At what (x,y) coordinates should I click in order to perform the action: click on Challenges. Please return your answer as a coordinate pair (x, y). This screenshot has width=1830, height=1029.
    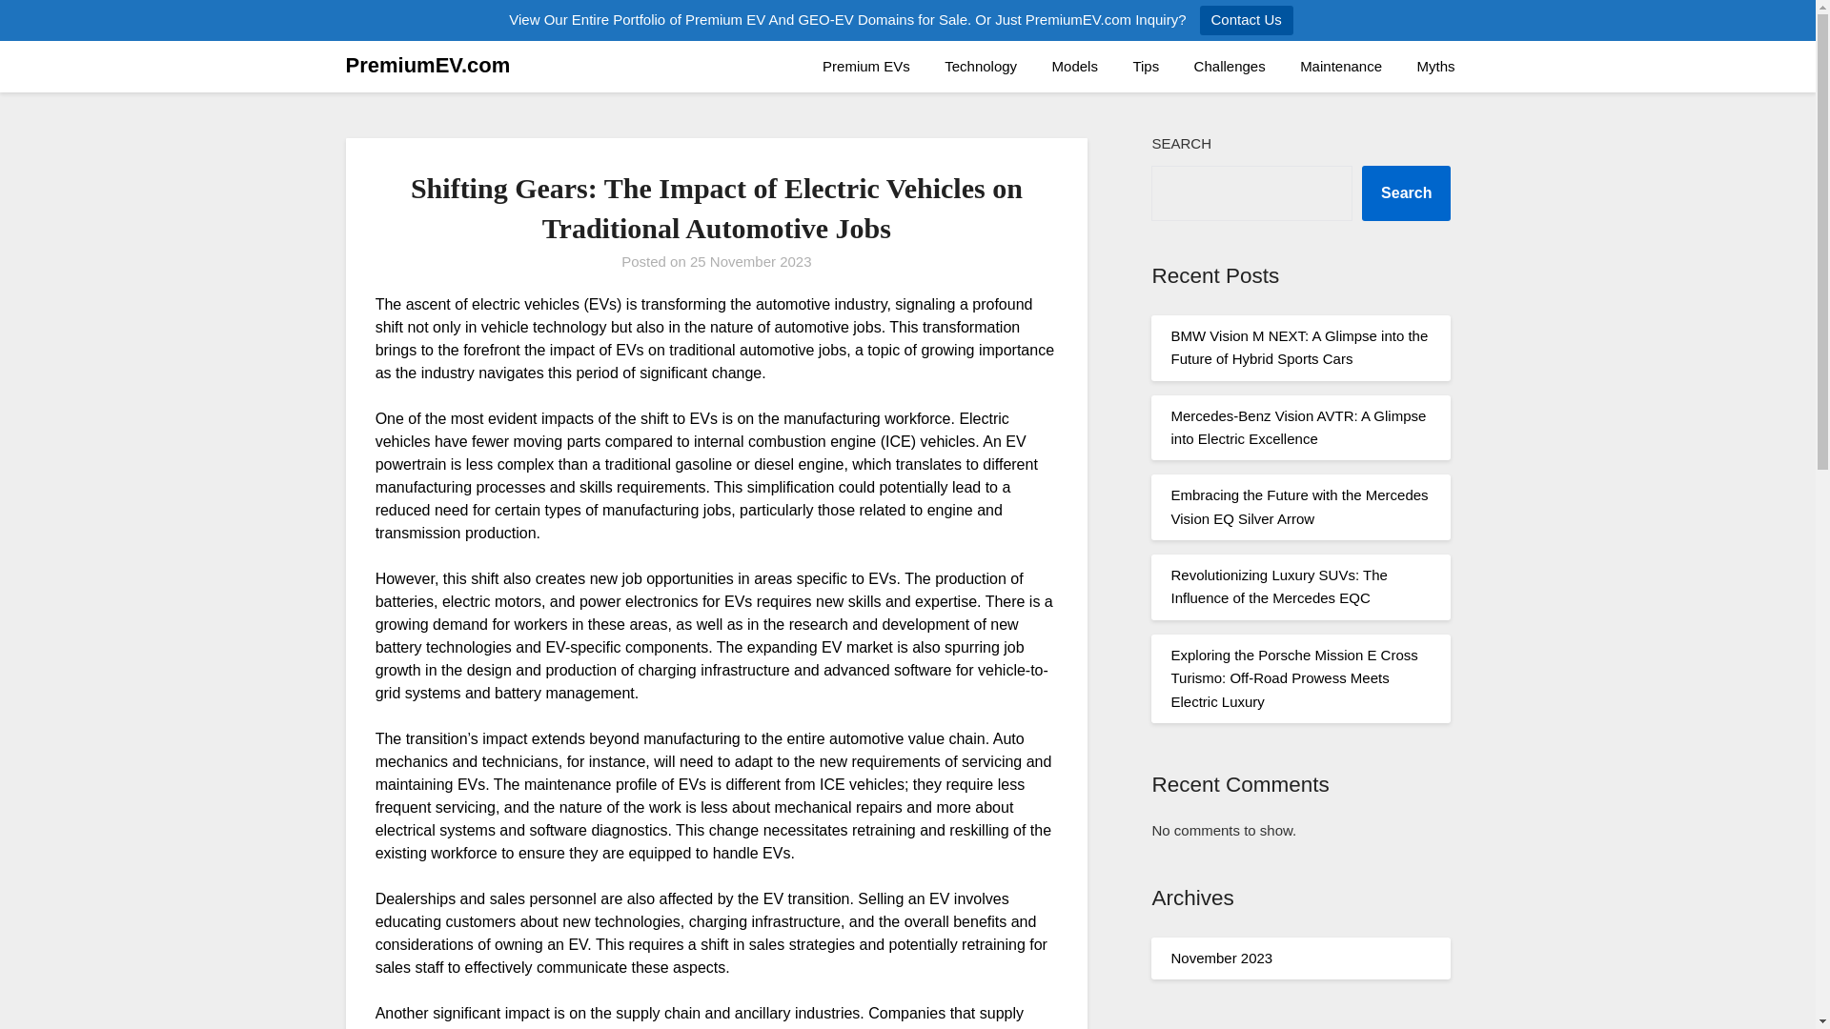
    Looking at the image, I should click on (1230, 67).